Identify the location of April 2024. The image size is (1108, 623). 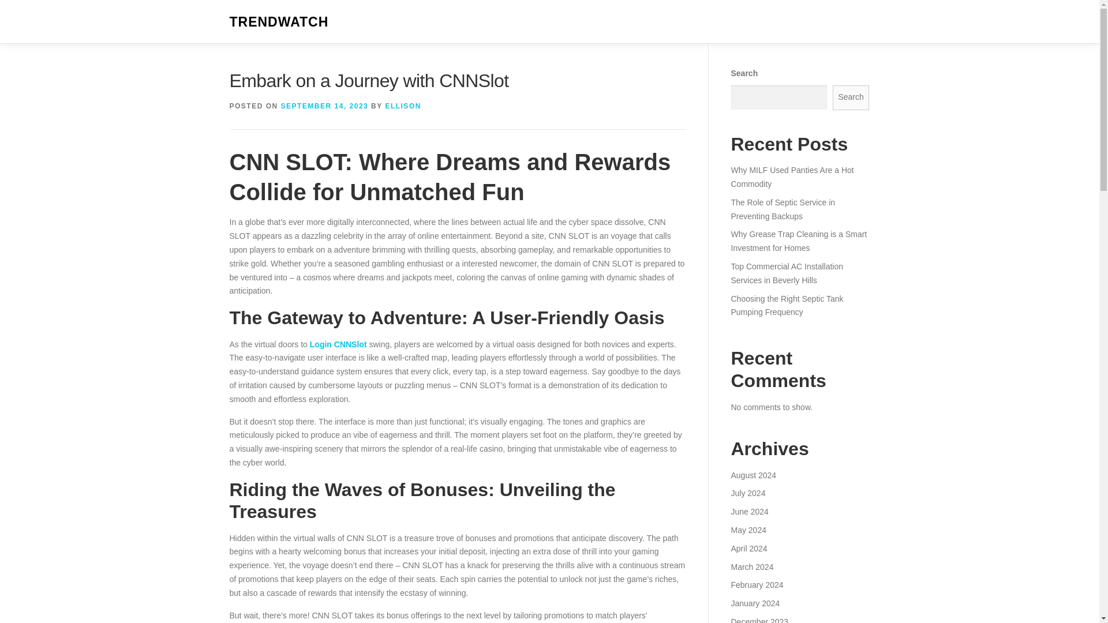
(748, 548).